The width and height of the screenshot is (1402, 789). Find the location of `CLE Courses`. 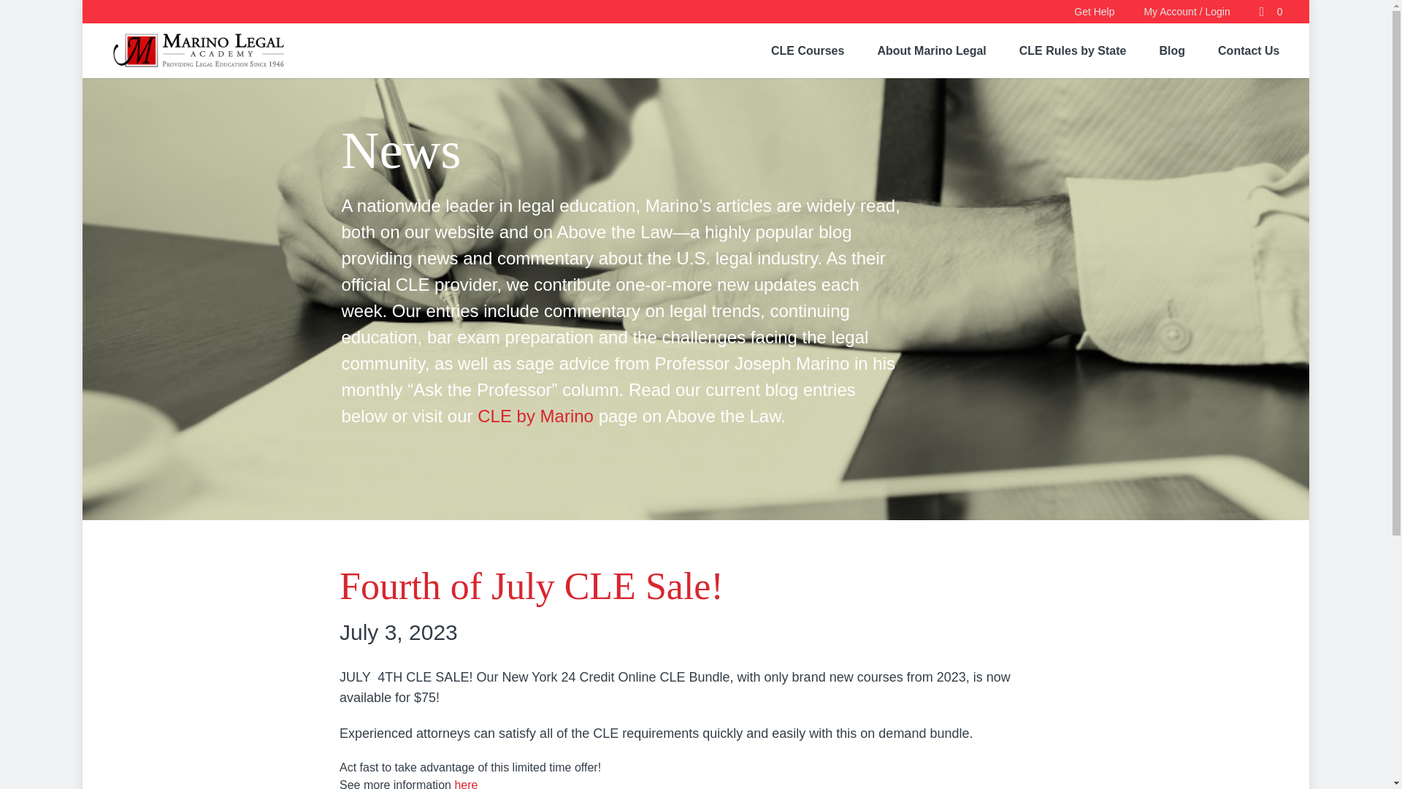

CLE Courses is located at coordinates (808, 50).